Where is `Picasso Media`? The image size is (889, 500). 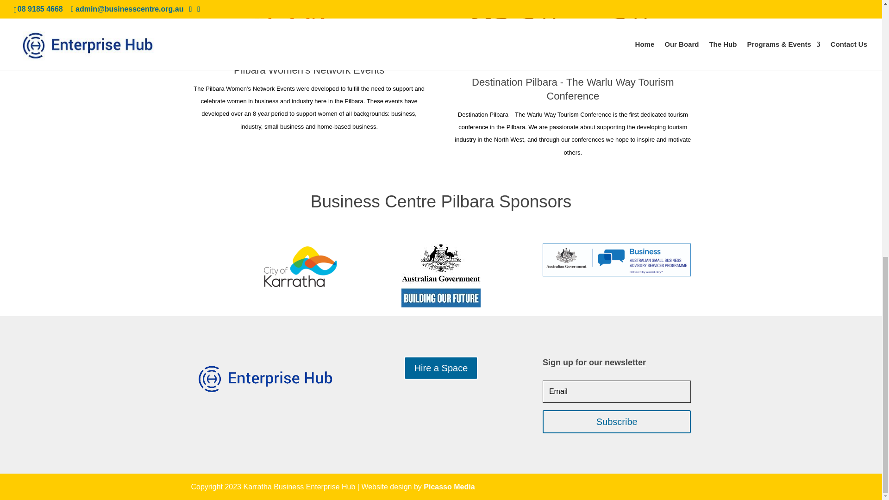 Picasso Media is located at coordinates (449, 487).